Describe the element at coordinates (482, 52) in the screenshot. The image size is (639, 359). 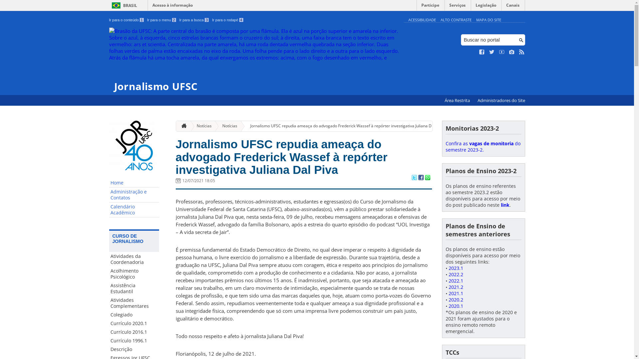
I see `Curta no Facebook` at that location.